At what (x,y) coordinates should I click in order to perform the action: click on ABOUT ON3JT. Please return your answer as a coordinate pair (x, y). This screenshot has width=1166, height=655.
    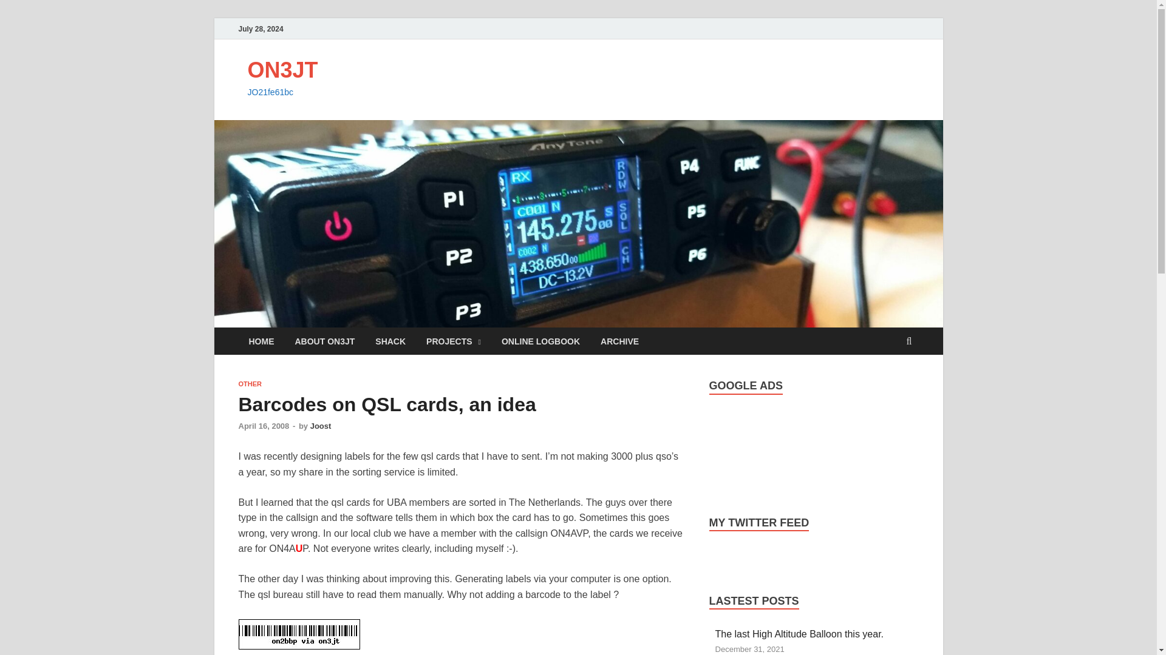
    Looking at the image, I should click on (324, 341).